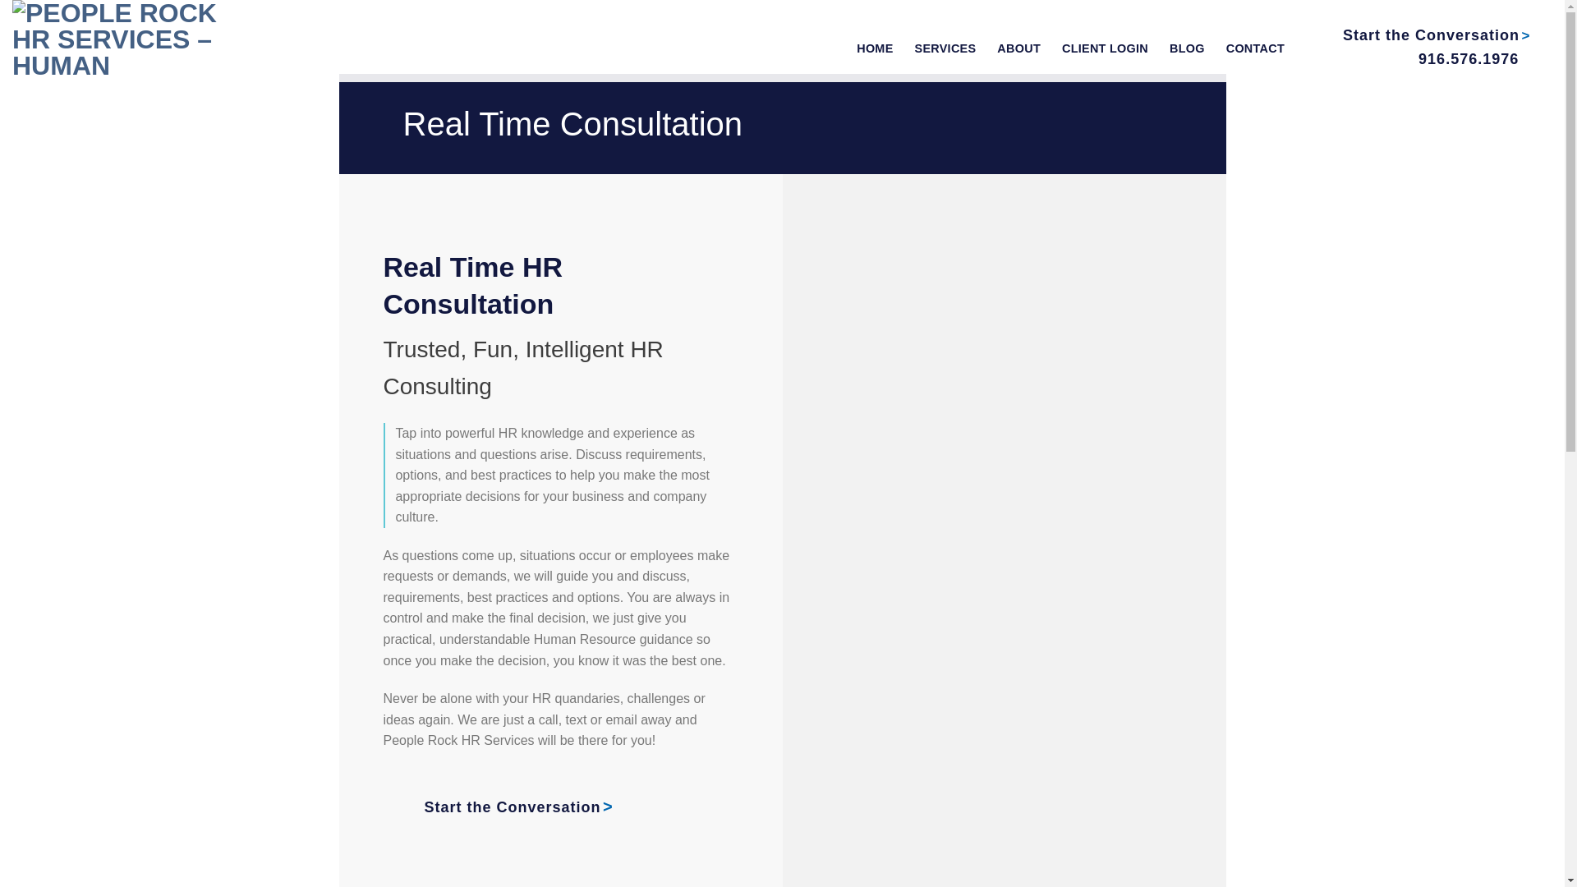  Describe the element at coordinates (1255, 48) in the screenshot. I see `CONTACT` at that location.